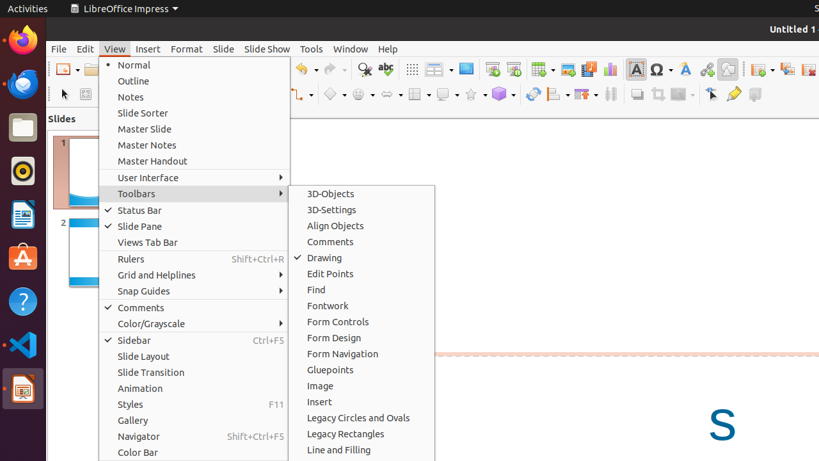  What do you see at coordinates (195, 210) in the screenshot?
I see `Status Bar` at bounding box center [195, 210].